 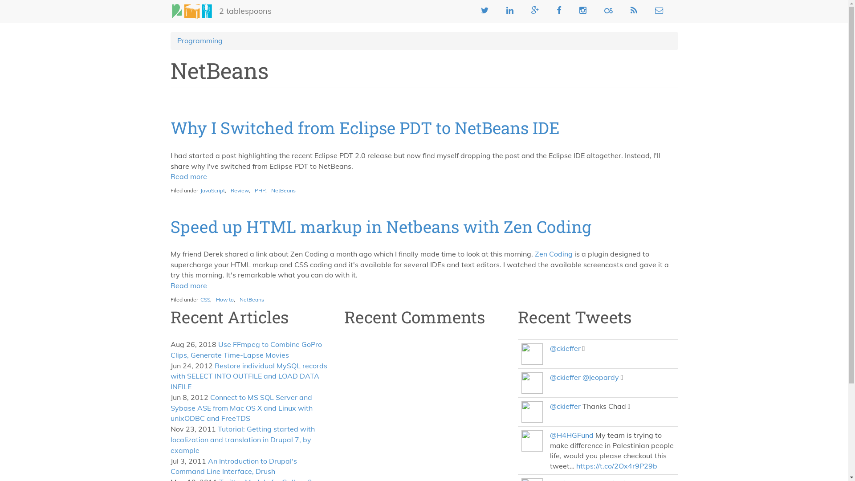 I want to click on Review, so click(x=240, y=191).